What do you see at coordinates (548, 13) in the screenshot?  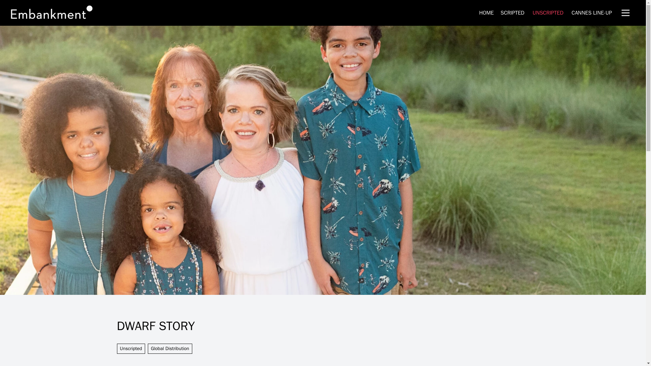 I see `UNSCRIPTED` at bounding box center [548, 13].